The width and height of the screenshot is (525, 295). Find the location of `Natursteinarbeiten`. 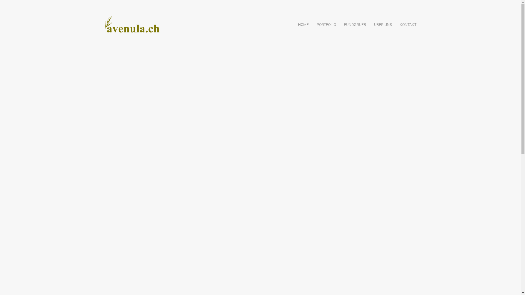

Natursteinarbeiten is located at coordinates (361, 289).